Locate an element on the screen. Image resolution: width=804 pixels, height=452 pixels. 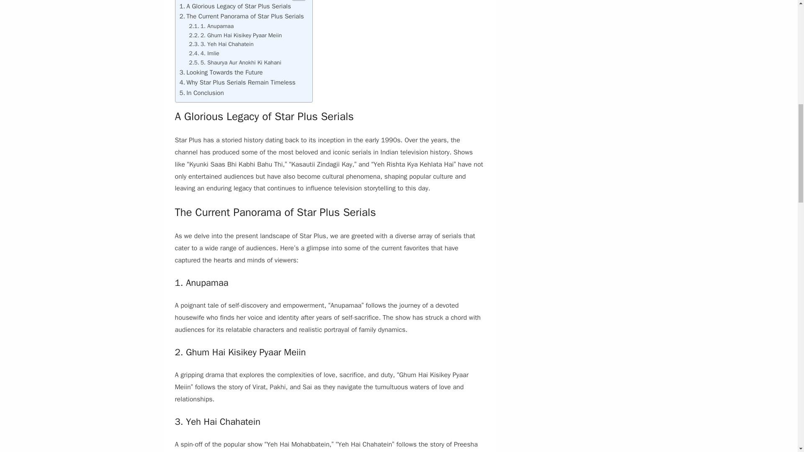
A Glorious Legacy of Star Plus Serials is located at coordinates (234, 6).